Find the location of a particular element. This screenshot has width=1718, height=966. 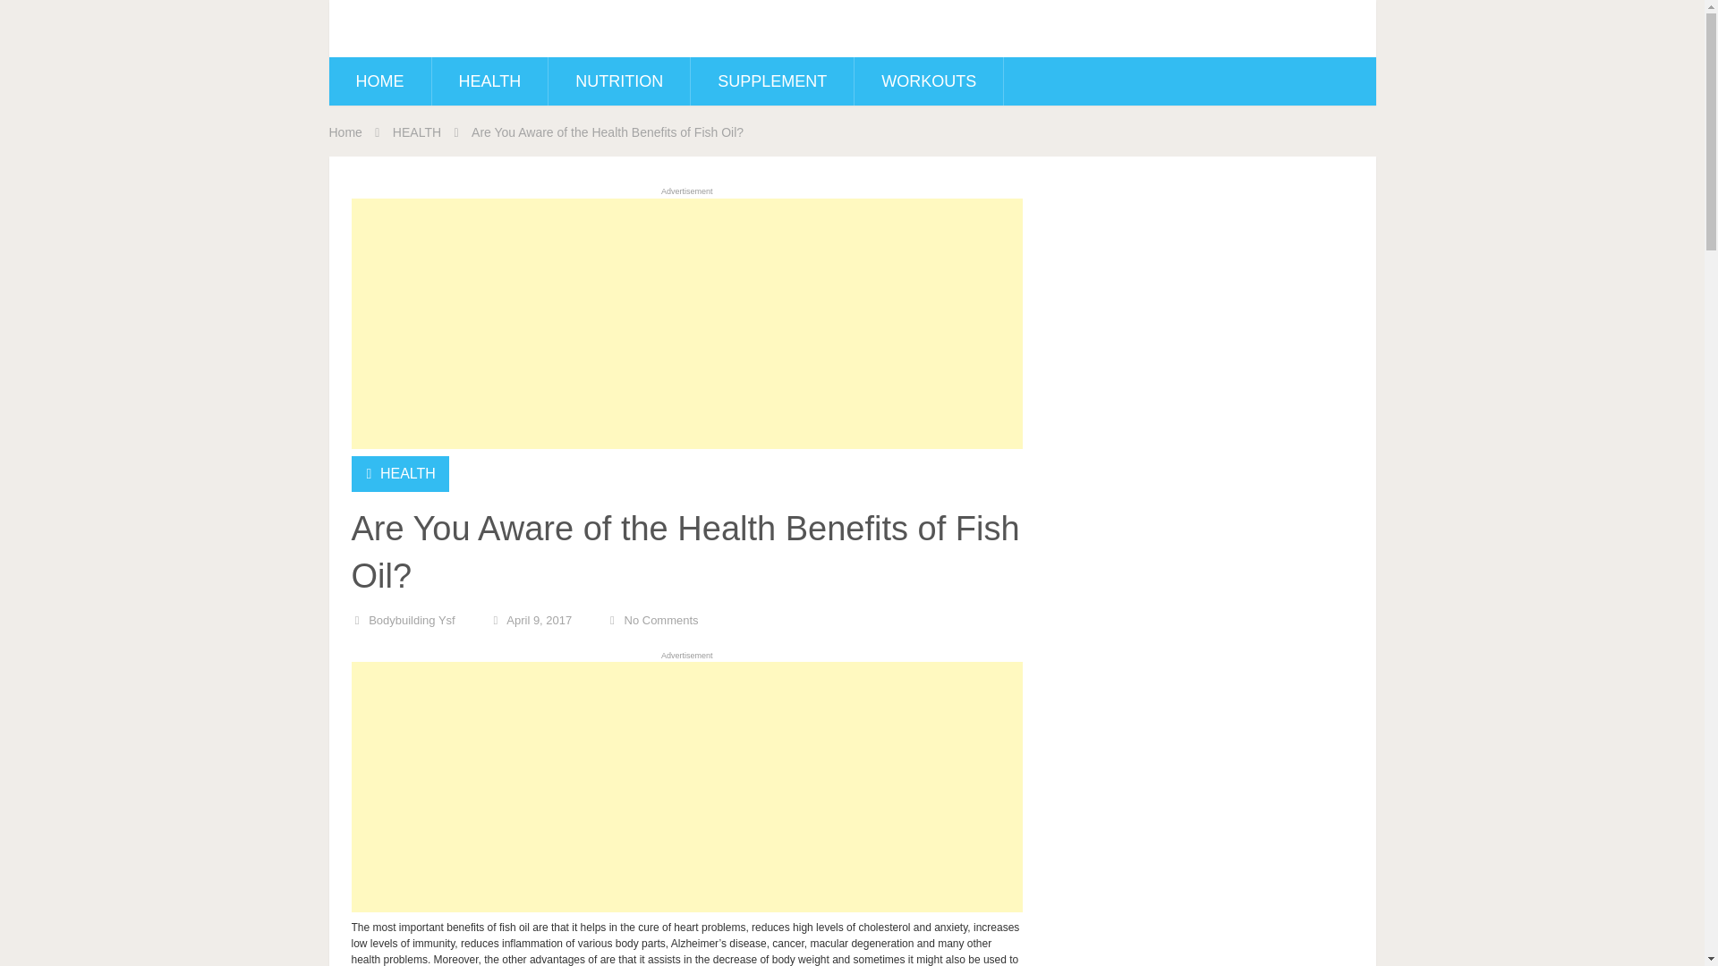

Posts by Bodybuilding Ysf is located at coordinates (412, 619).